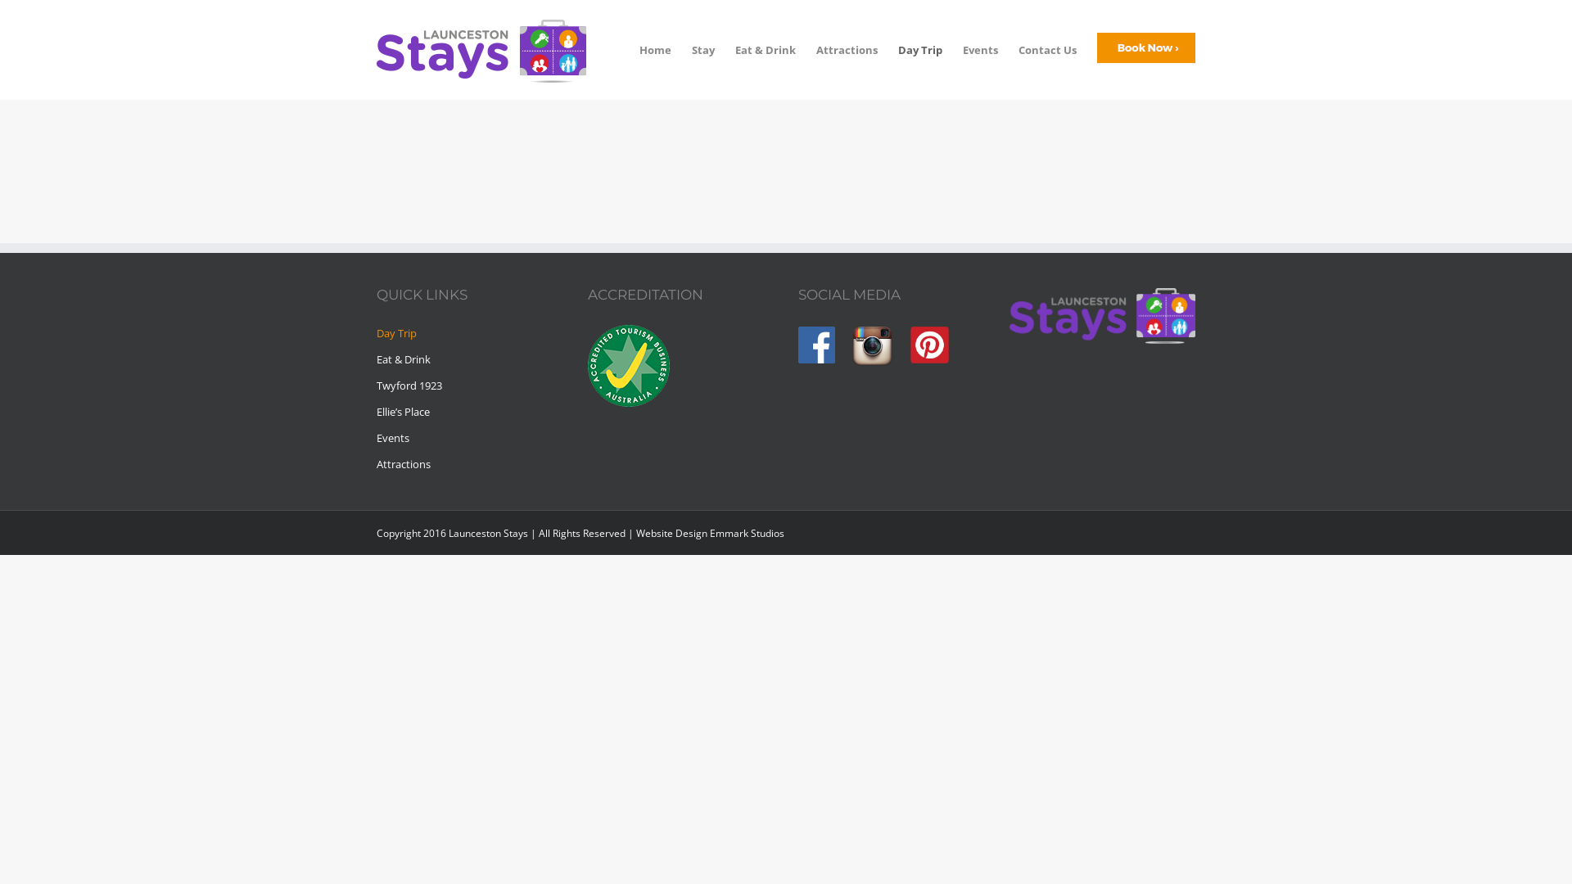 The image size is (1572, 884). What do you see at coordinates (981, 50) in the screenshot?
I see `Events` at bounding box center [981, 50].